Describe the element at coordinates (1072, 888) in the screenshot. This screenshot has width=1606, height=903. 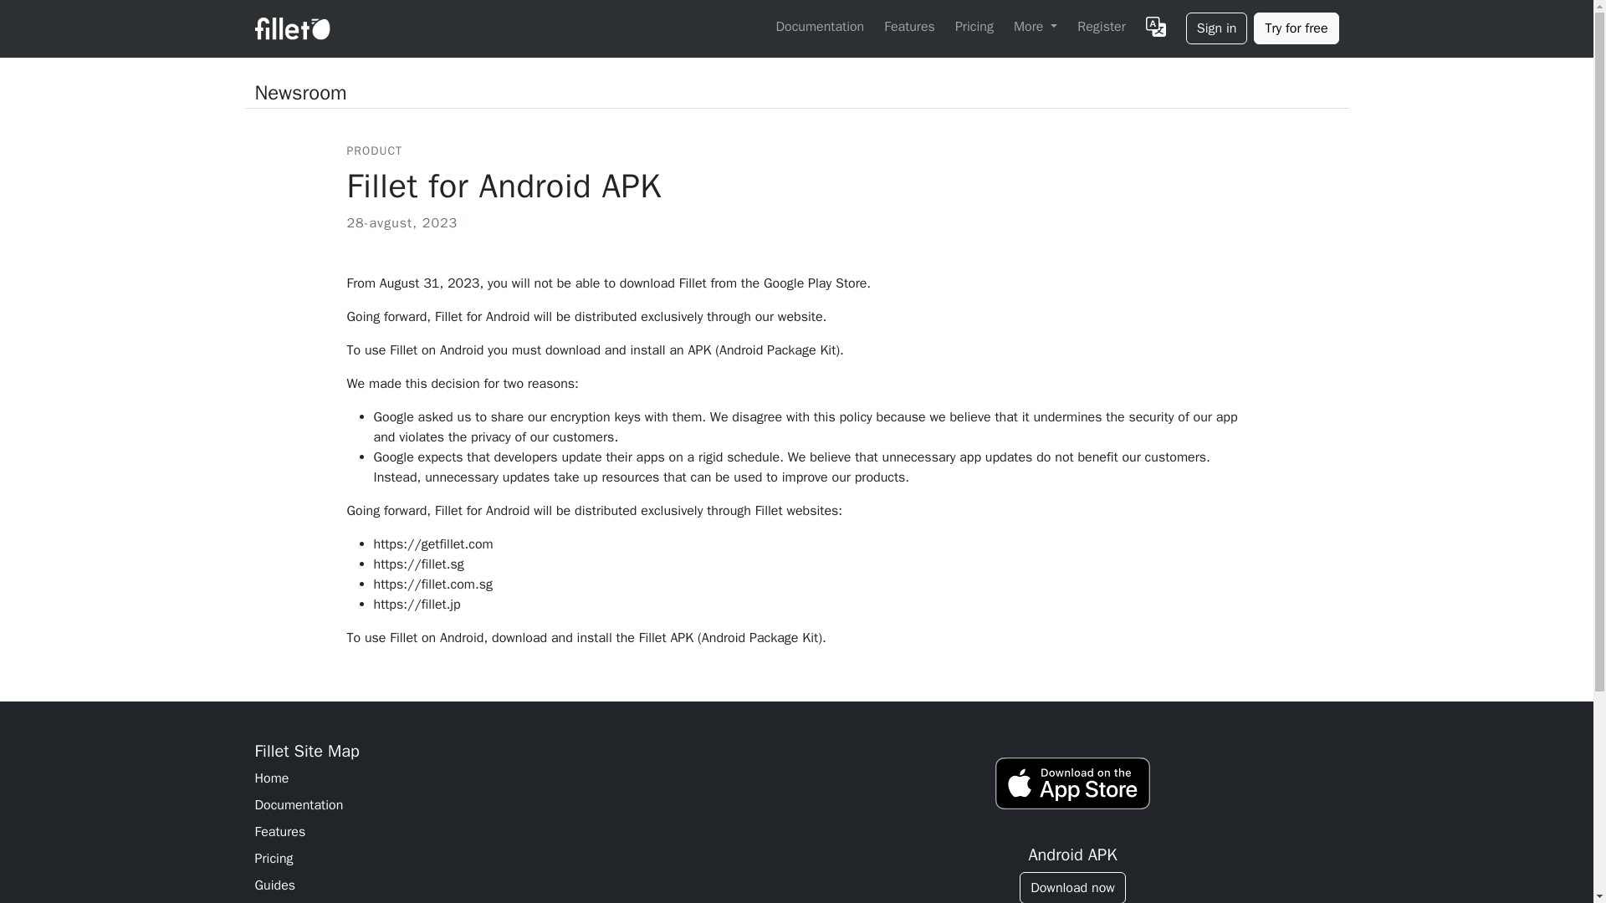
I see `Download now` at that location.